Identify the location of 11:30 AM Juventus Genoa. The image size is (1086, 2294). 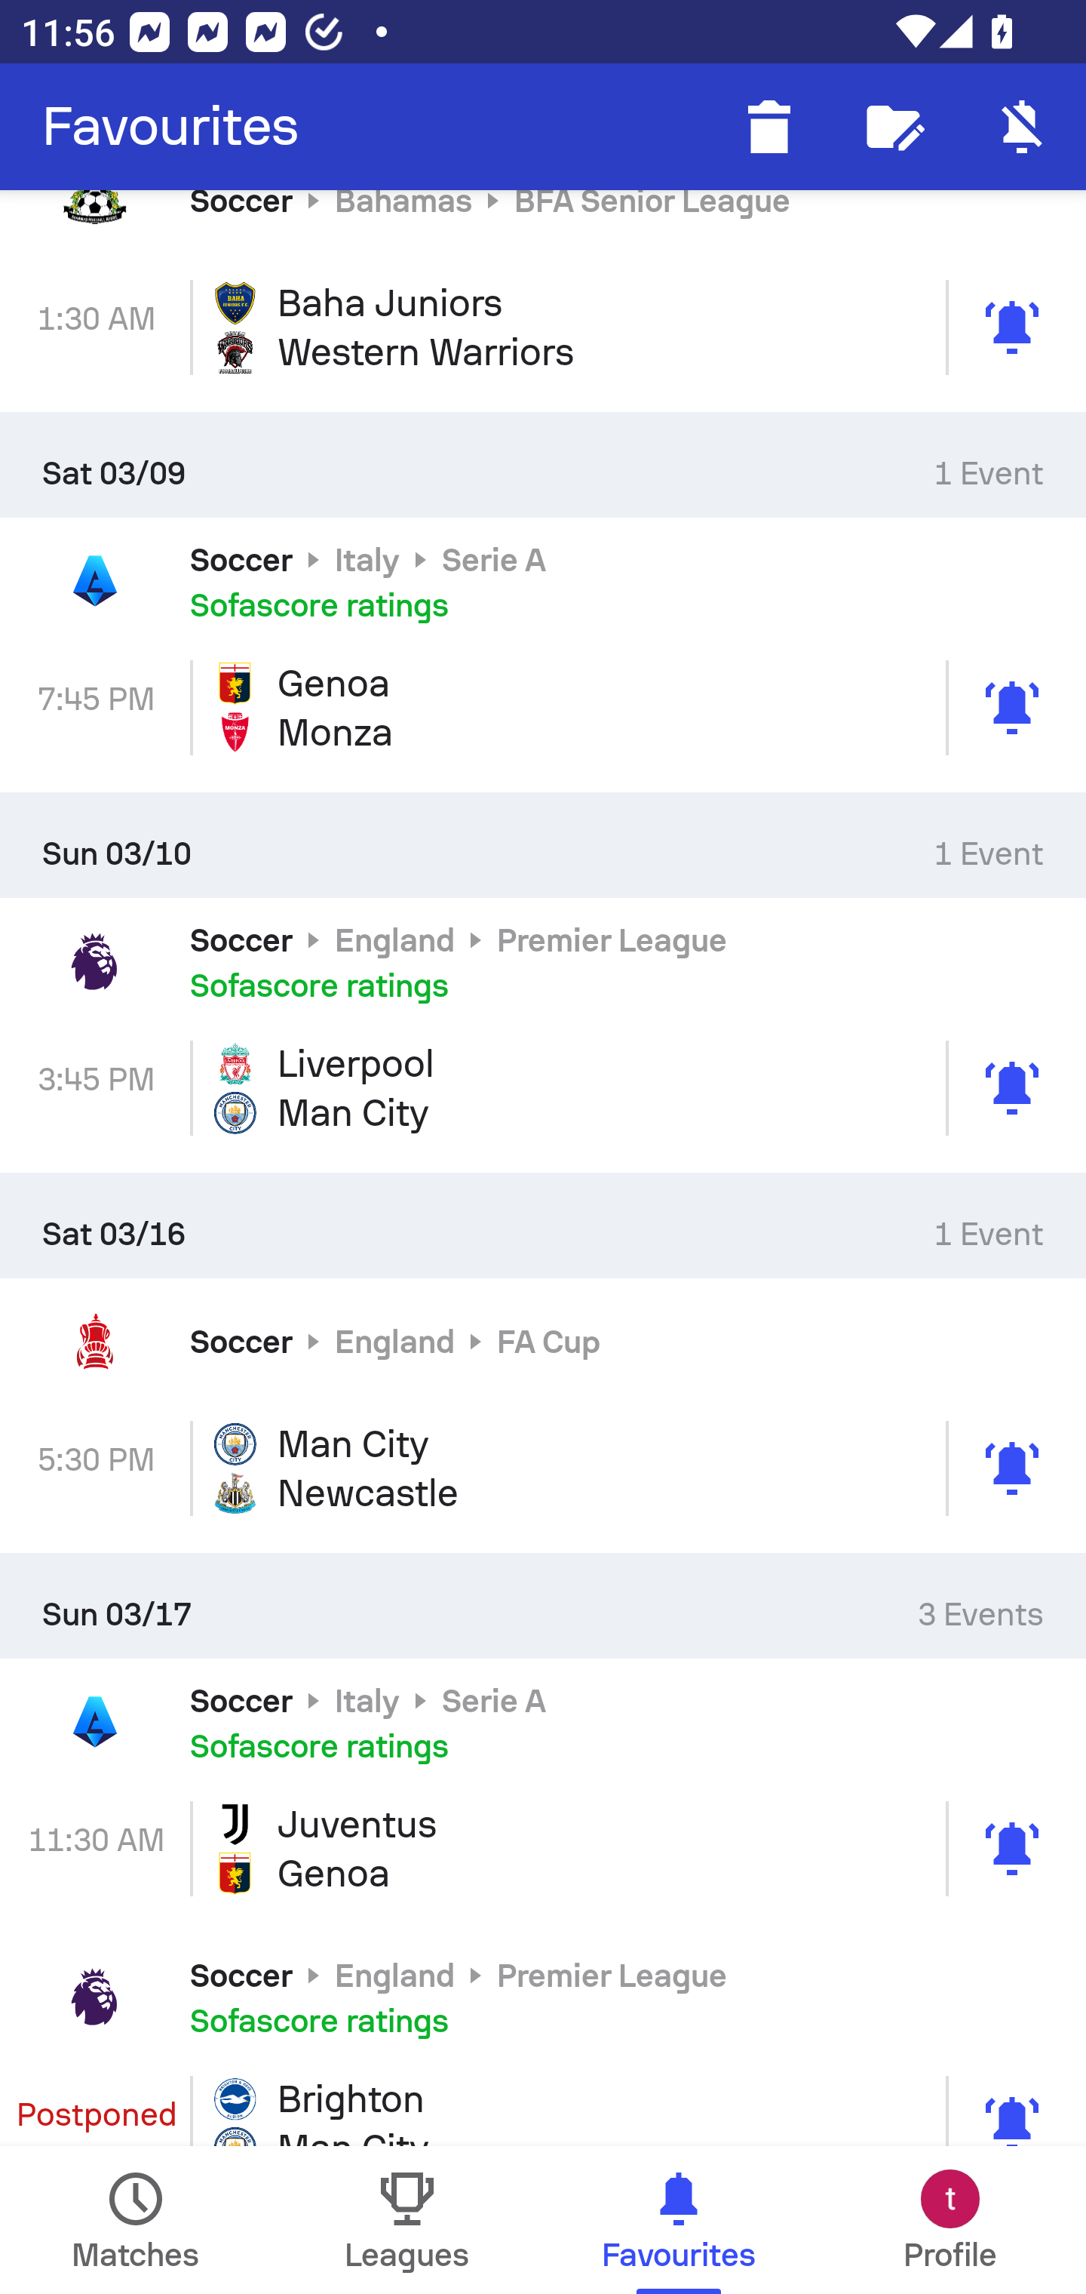
(543, 1849).